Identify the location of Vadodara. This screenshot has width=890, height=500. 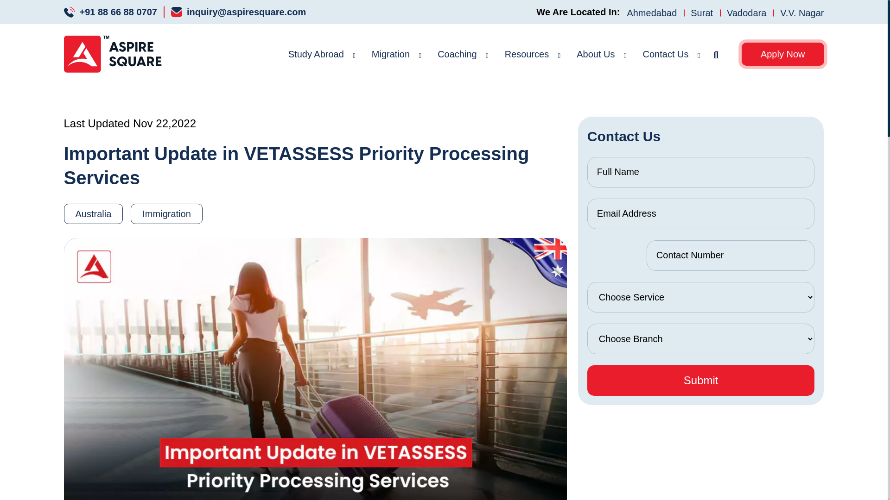
(746, 12).